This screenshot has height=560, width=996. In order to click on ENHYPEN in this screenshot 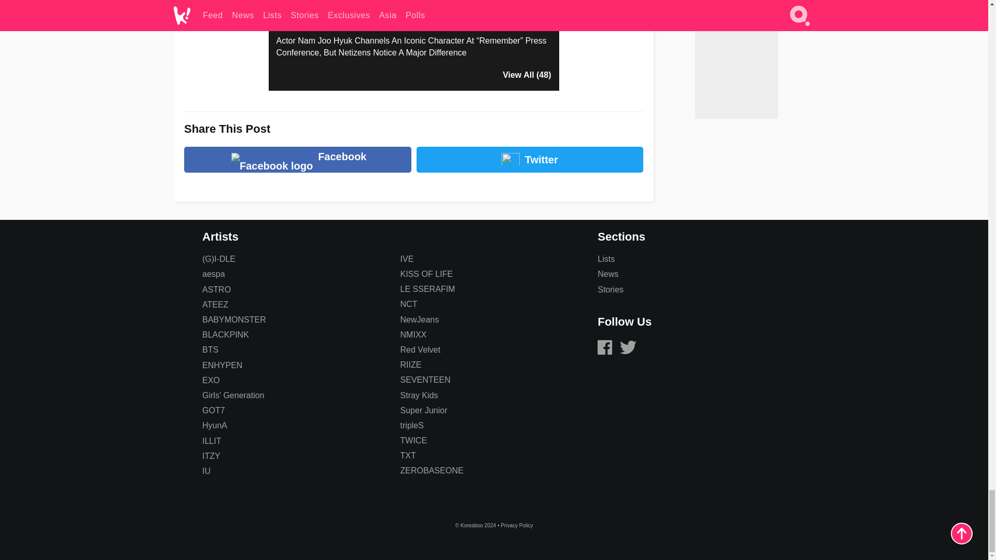, I will do `click(222, 365)`.